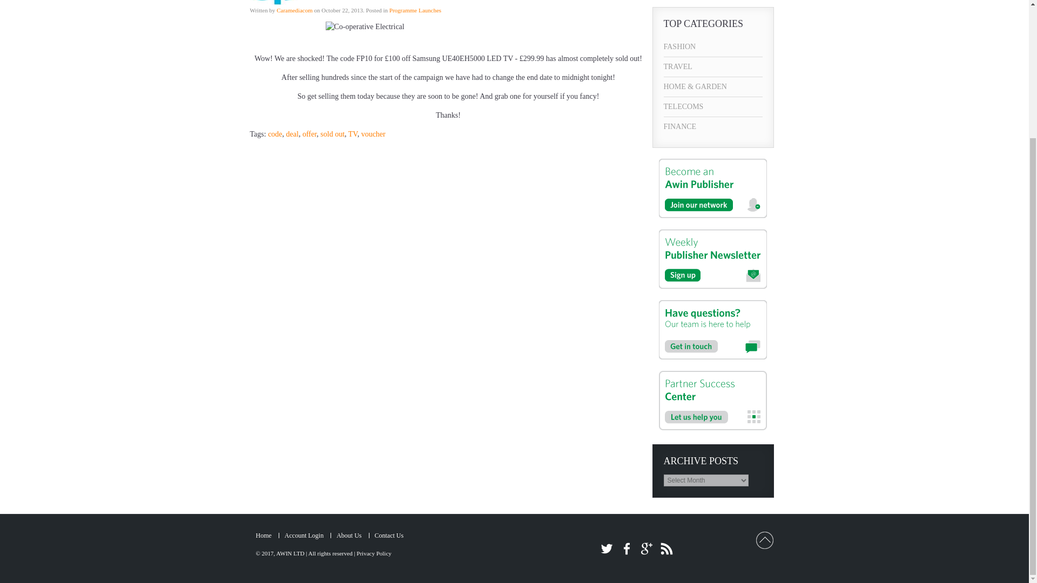 This screenshot has width=1037, height=583. Describe the element at coordinates (713, 107) in the screenshot. I see `TELECOMS` at that location.